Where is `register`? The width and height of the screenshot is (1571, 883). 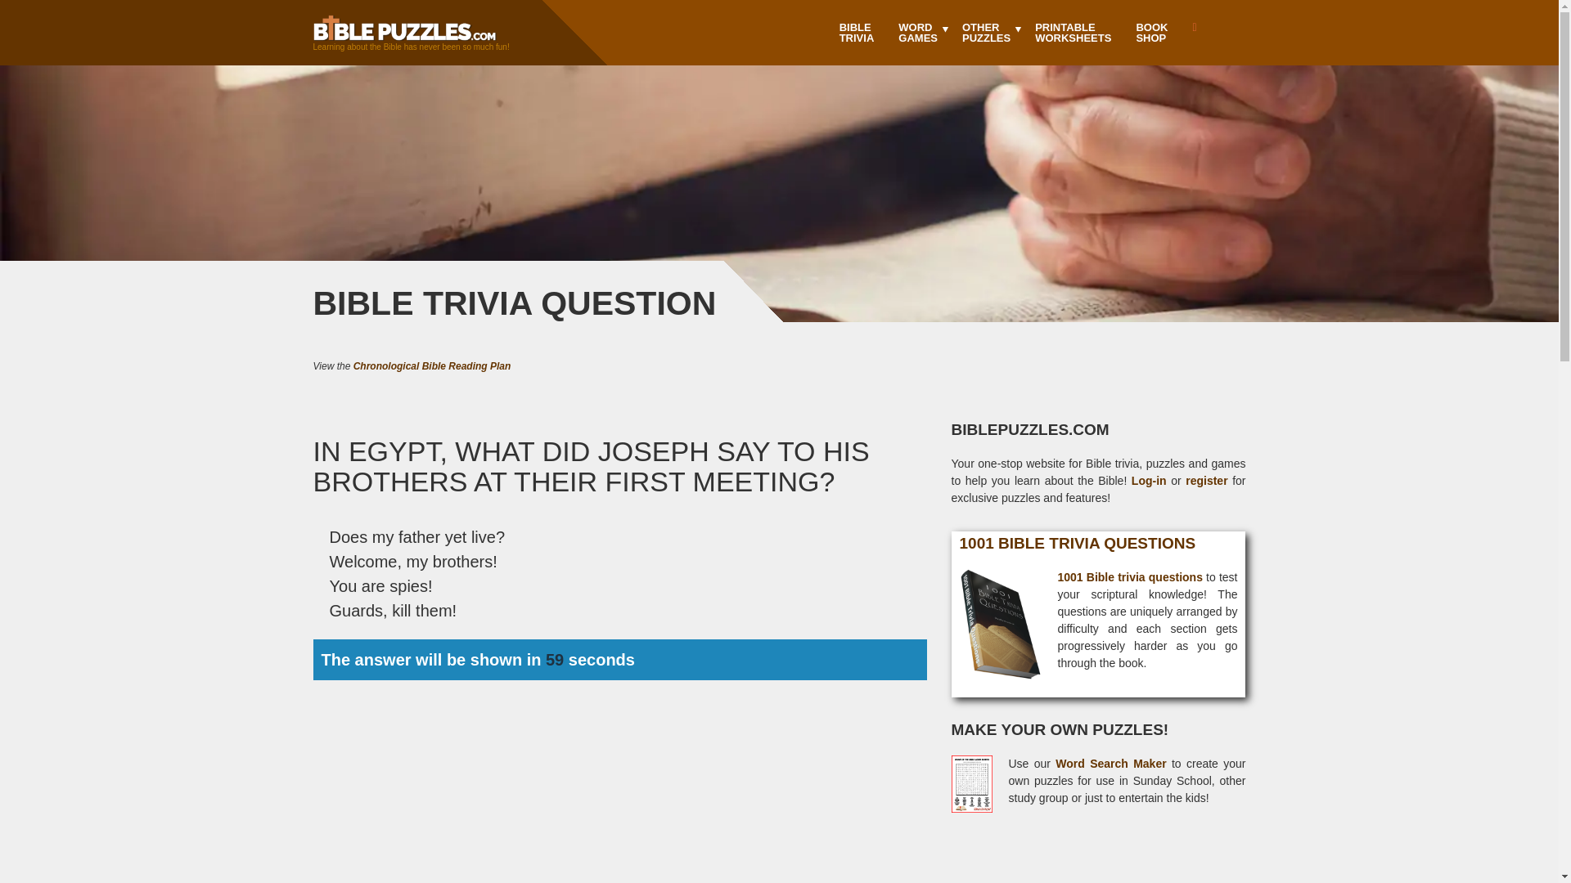
register is located at coordinates (1072, 33).